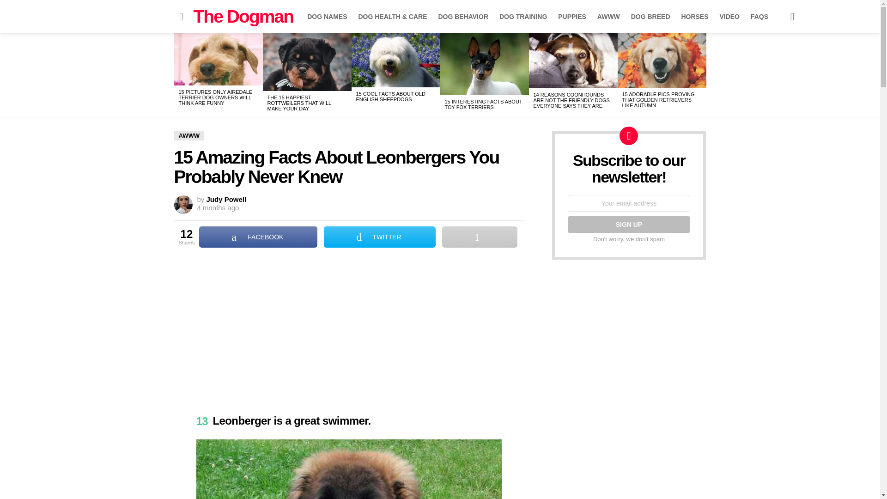  What do you see at coordinates (729, 16) in the screenshot?
I see `VIDEO` at bounding box center [729, 16].